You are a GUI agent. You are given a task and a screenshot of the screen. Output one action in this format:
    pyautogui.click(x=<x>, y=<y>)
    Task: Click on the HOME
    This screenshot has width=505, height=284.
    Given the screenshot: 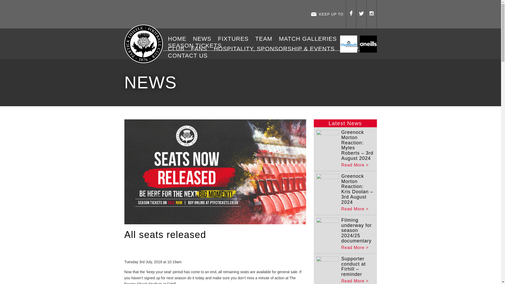 What is the action you would take?
    pyautogui.click(x=179, y=39)
    